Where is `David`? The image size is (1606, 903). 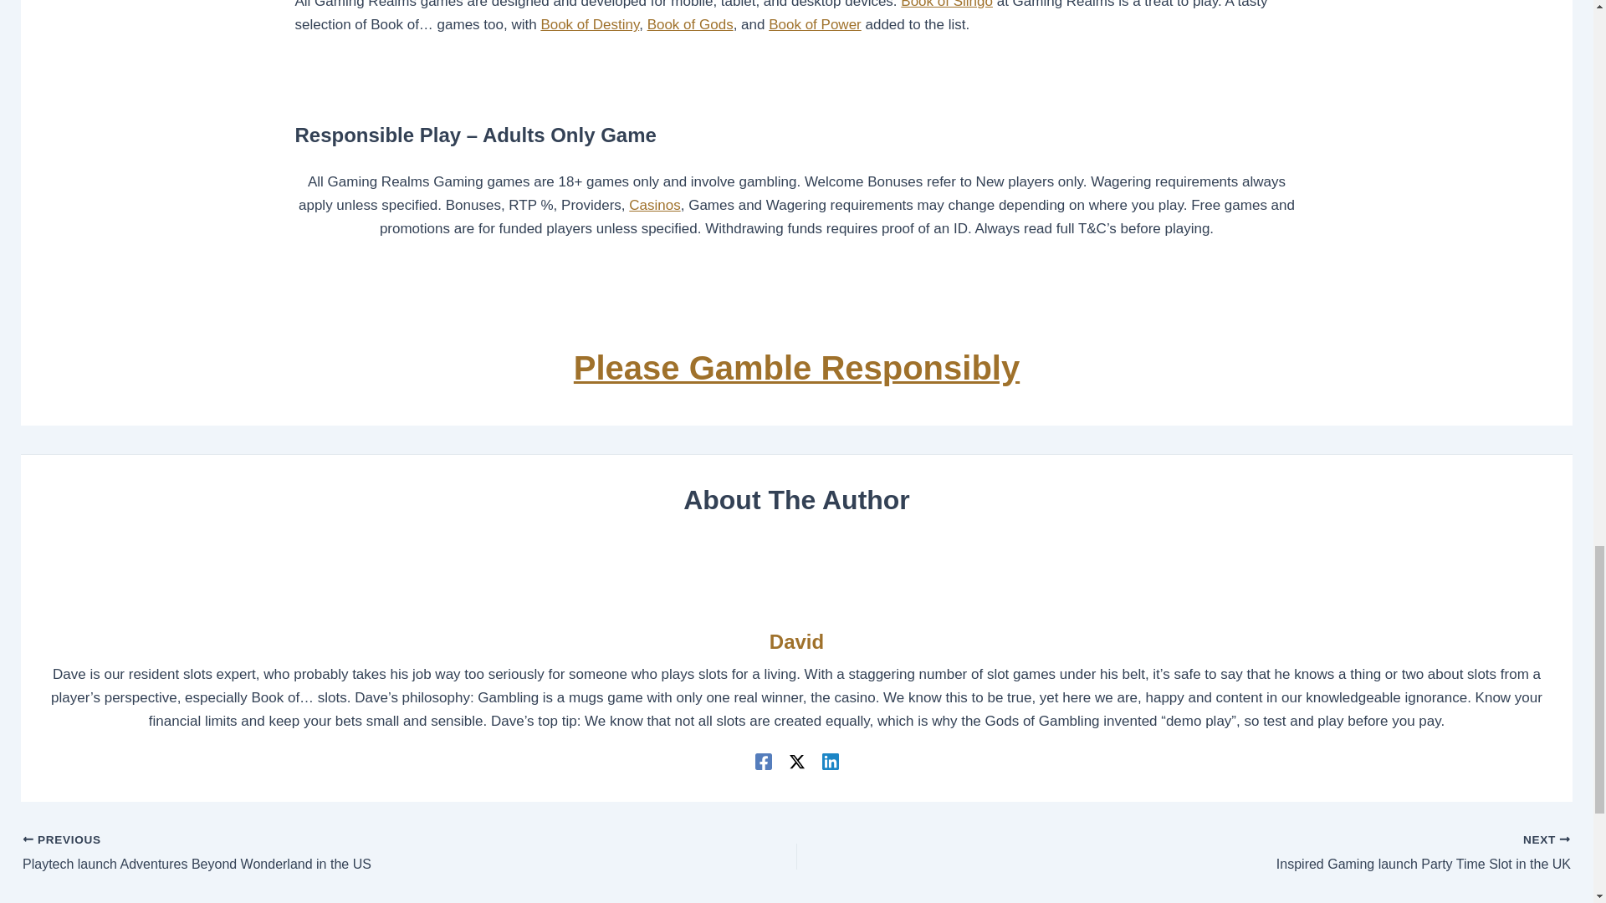 David is located at coordinates (796, 642).